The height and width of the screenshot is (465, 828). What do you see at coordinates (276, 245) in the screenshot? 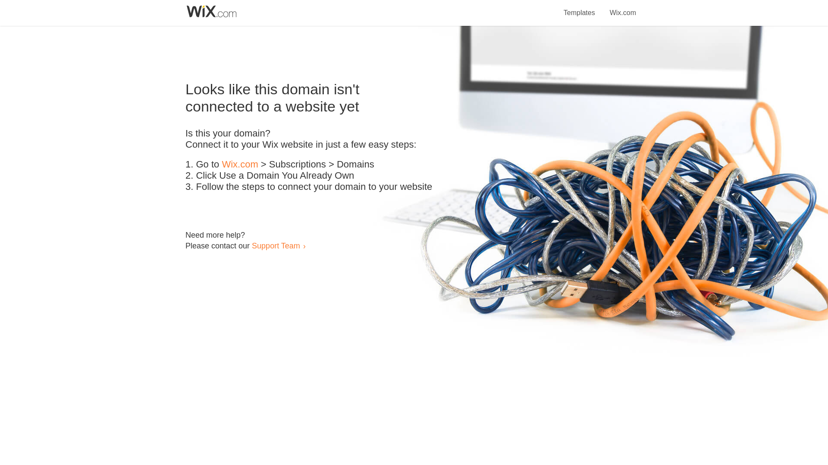
I see `Support Team` at bounding box center [276, 245].